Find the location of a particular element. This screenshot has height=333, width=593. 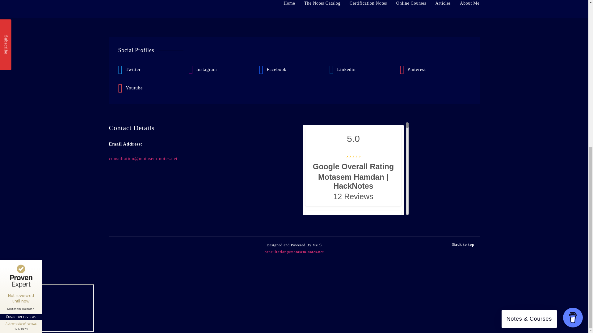

Get more information now is located at coordinates (46, 60).